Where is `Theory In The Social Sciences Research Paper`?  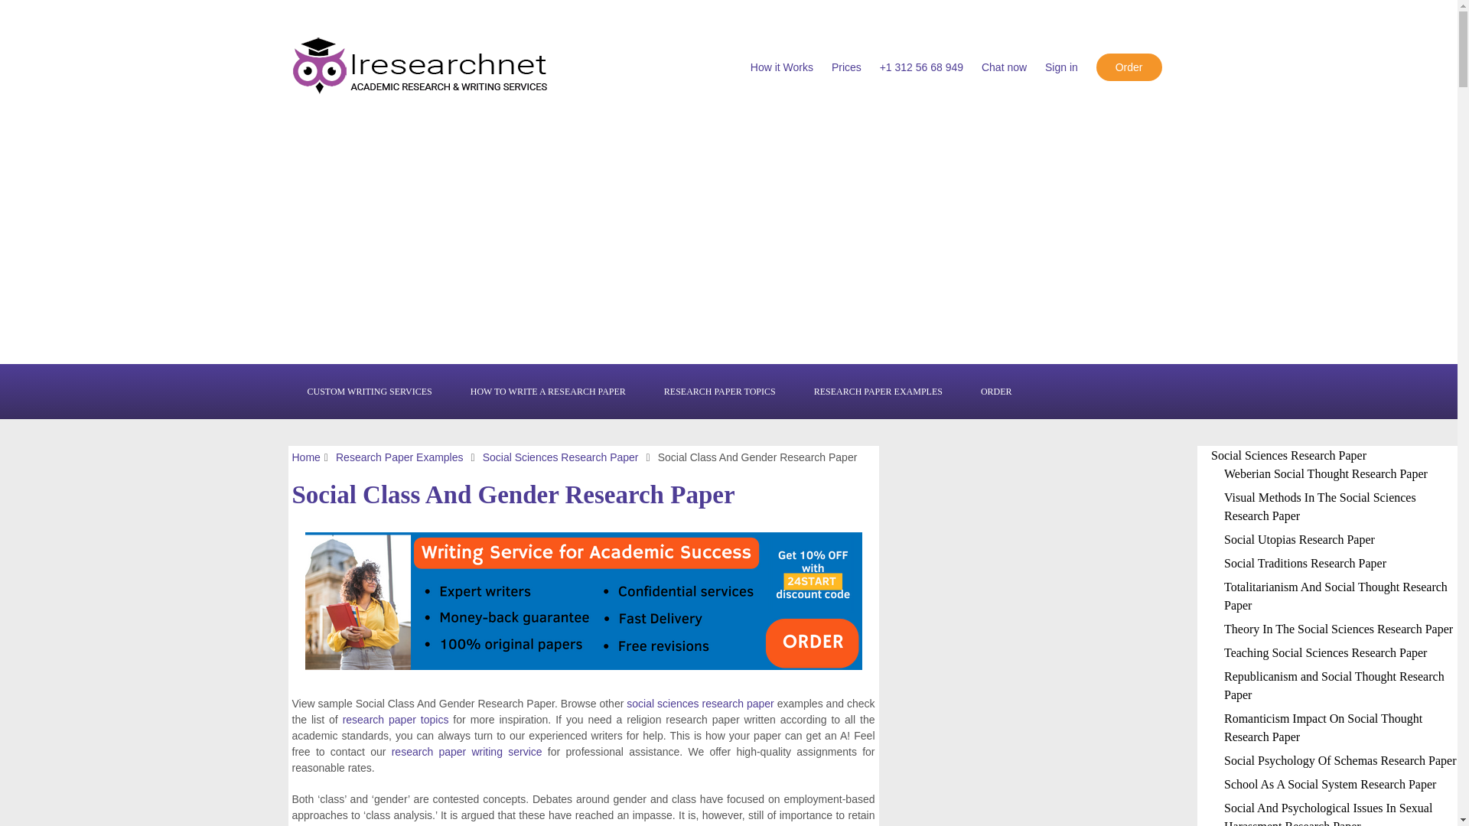 Theory In The Social Sciences Research Paper is located at coordinates (1337, 629).